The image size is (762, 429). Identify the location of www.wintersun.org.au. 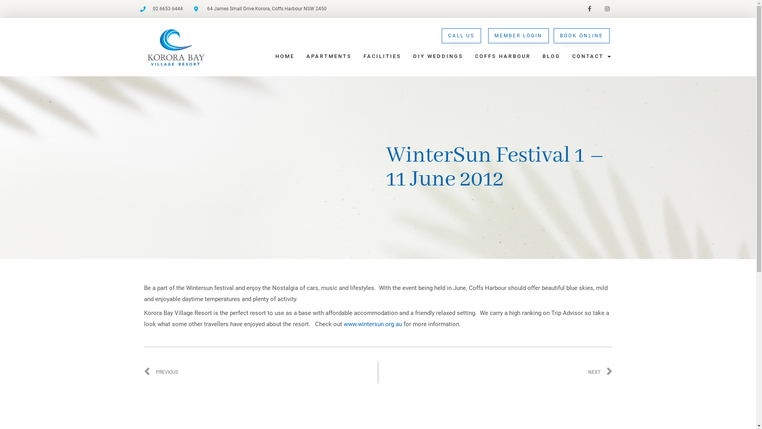
(373, 324).